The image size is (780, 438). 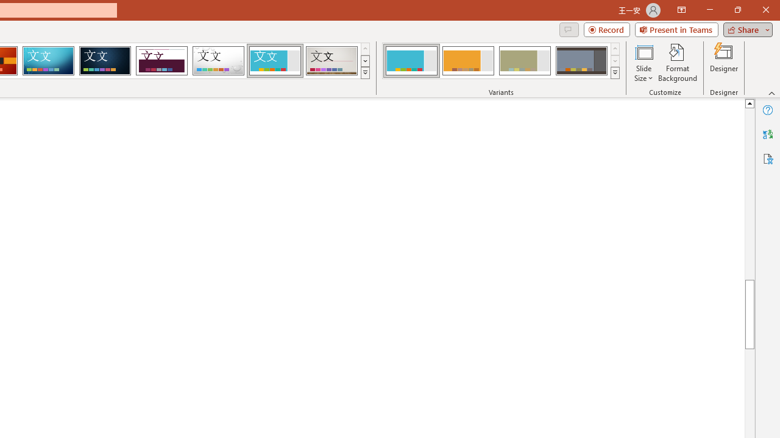 I want to click on TextBox 7, so click(x=739, y=175).